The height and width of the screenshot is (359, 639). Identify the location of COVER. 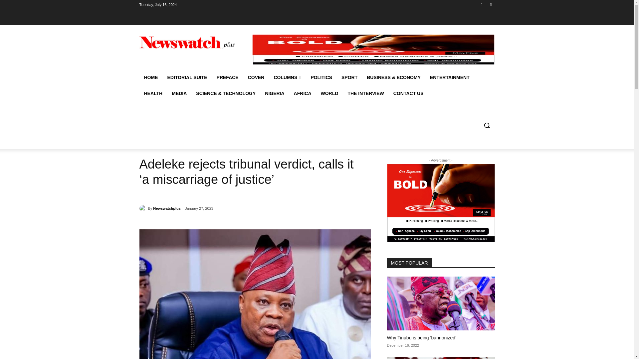
(256, 77).